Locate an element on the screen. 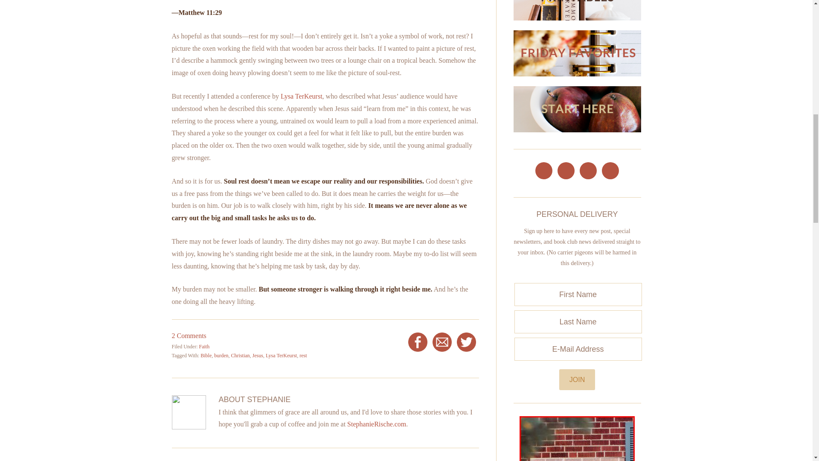 The image size is (819, 461). 2 Comments is located at coordinates (189, 336).